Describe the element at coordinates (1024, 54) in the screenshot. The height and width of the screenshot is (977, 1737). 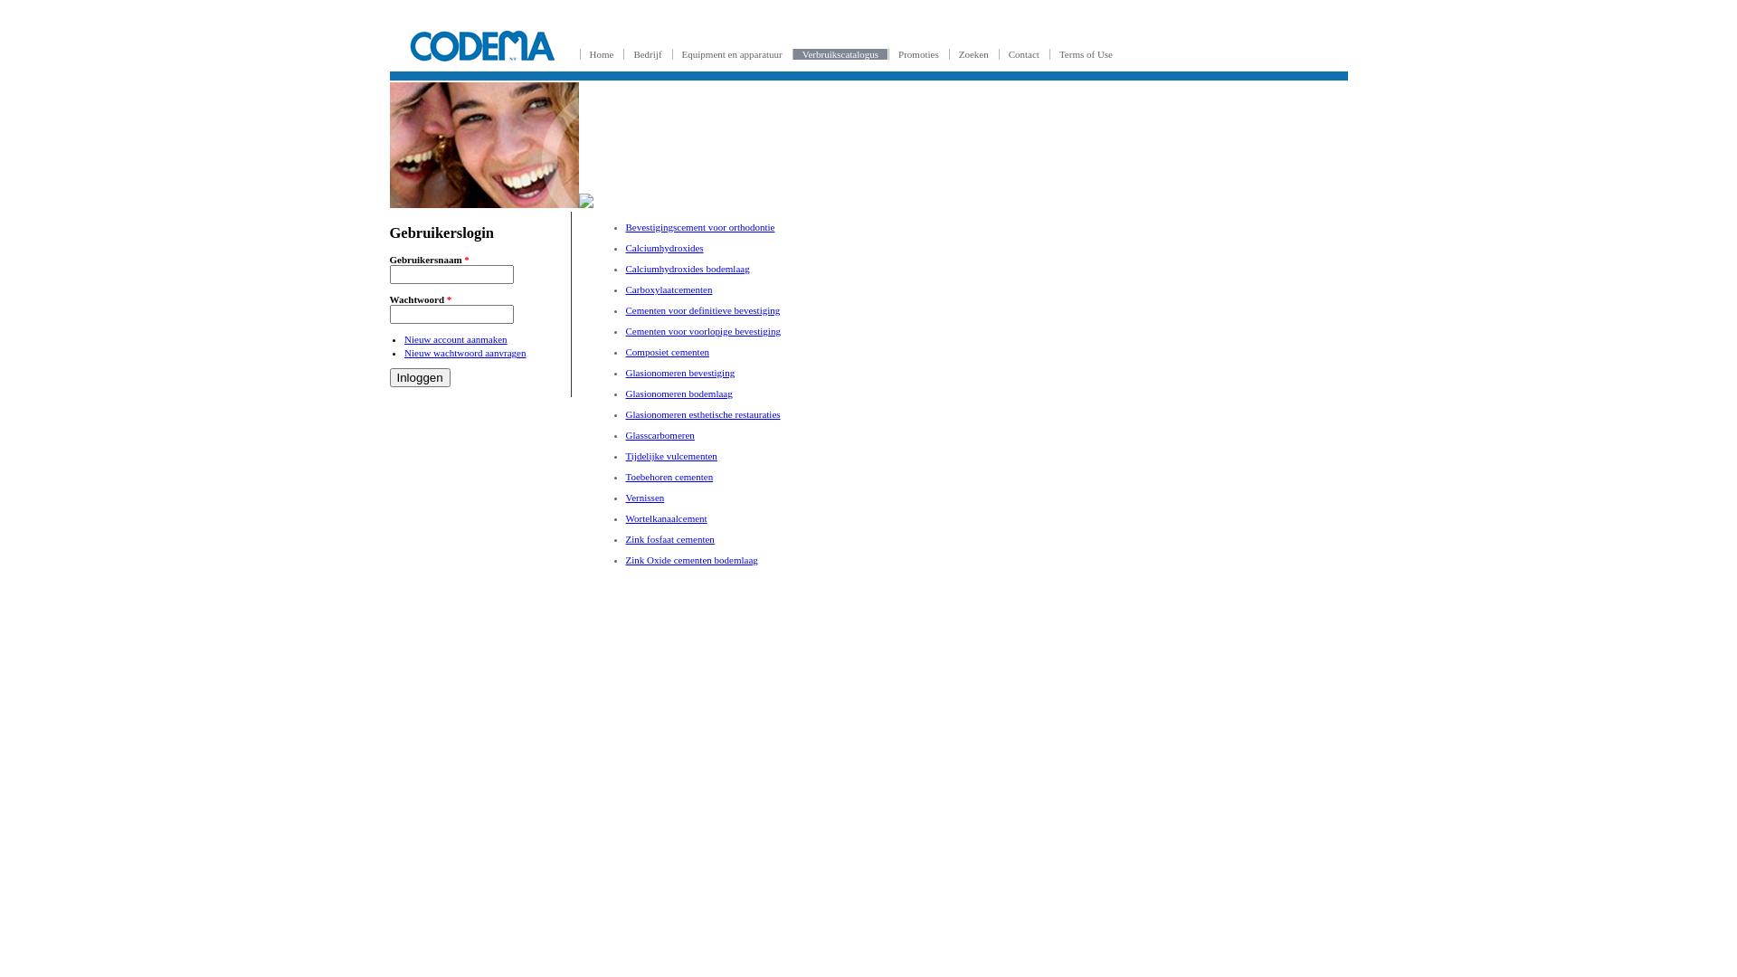
I see `Contact` at that location.